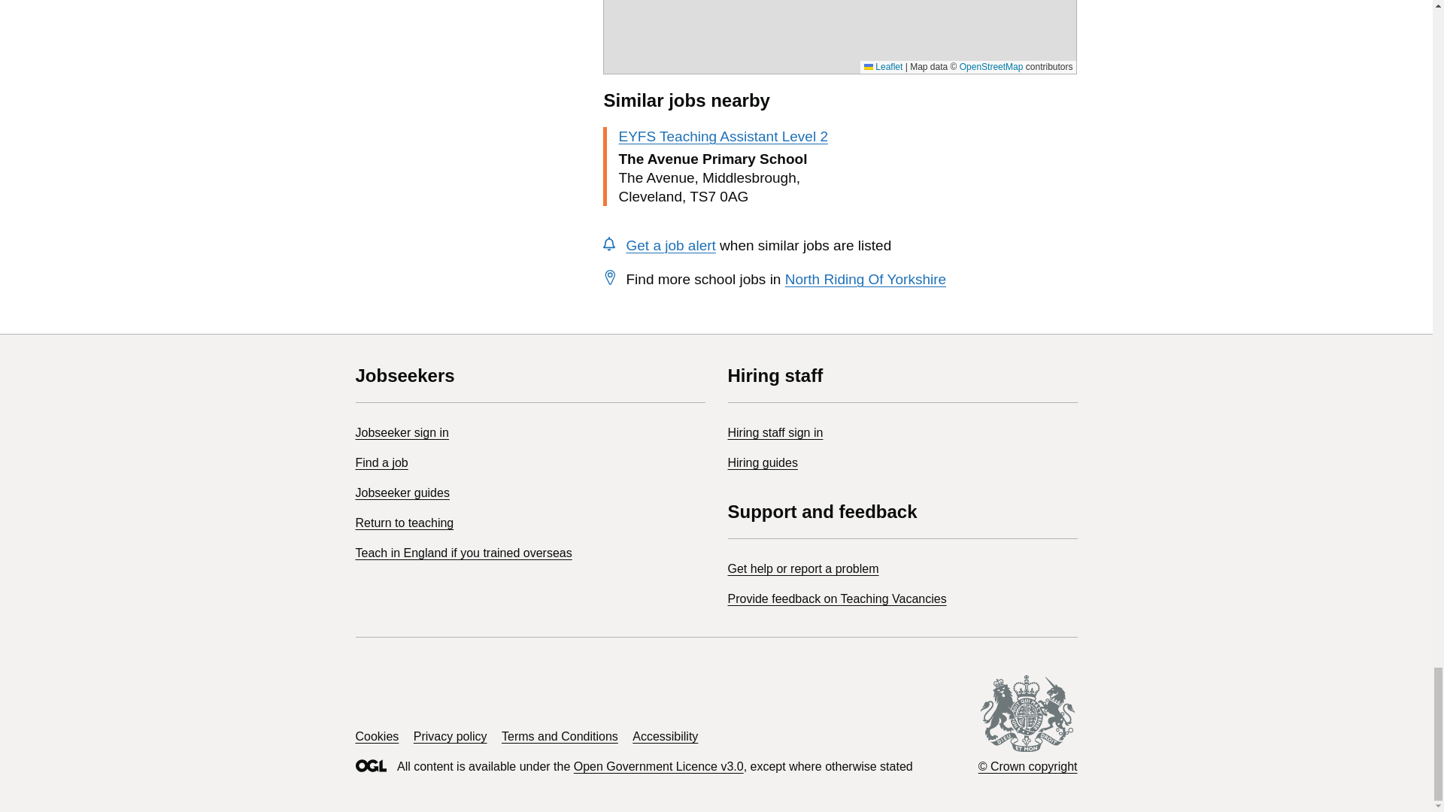 The width and height of the screenshot is (1444, 812). What do you see at coordinates (865, 279) in the screenshot?
I see `North Riding Of Yorkshire` at bounding box center [865, 279].